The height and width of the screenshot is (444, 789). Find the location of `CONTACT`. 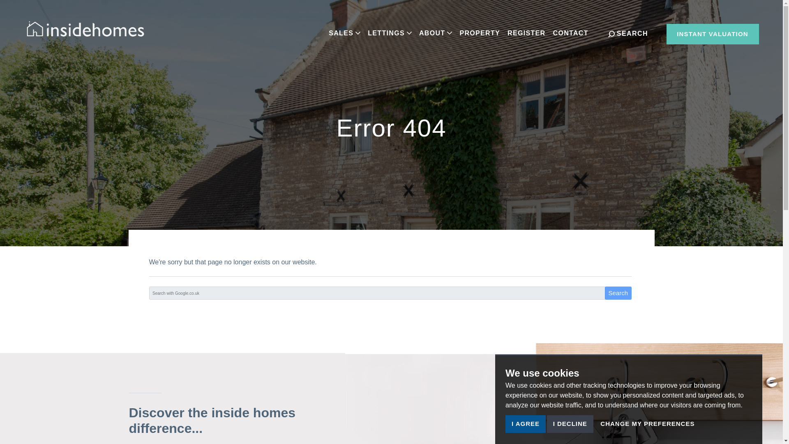

CONTACT is located at coordinates (570, 33).